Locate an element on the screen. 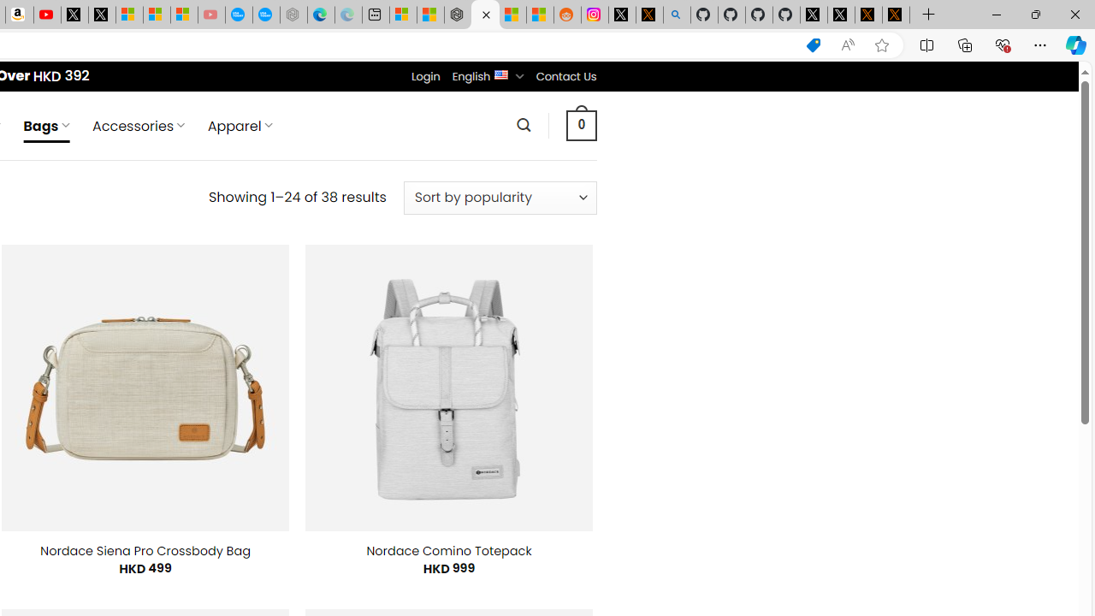  The most popular Google 'how to' searches is located at coordinates (265, 15).